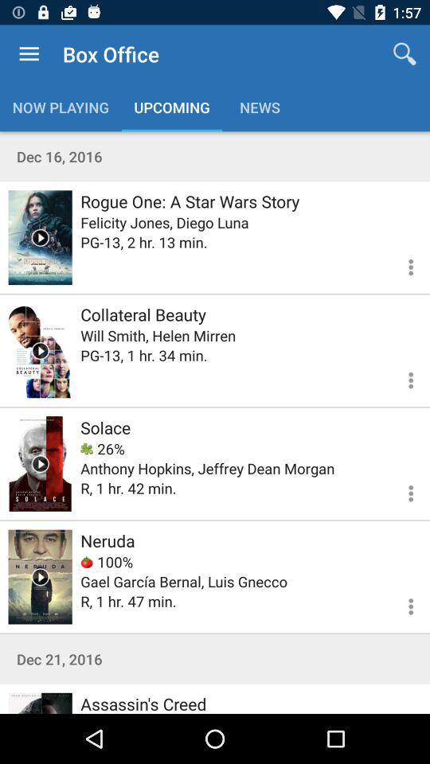 The height and width of the screenshot is (764, 430). Describe the element at coordinates (40, 237) in the screenshot. I see `go to the movie` at that location.